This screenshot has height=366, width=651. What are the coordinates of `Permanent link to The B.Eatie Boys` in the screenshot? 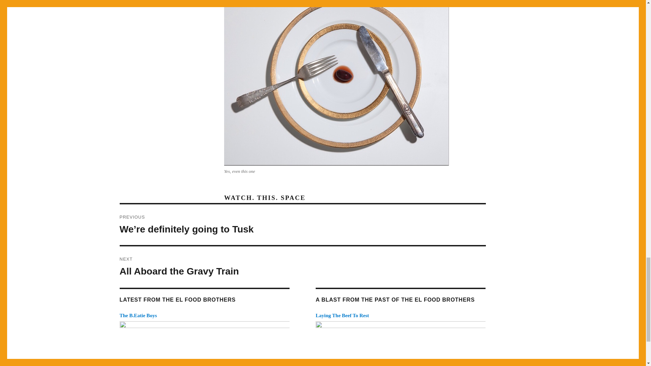 It's located at (302, 266).